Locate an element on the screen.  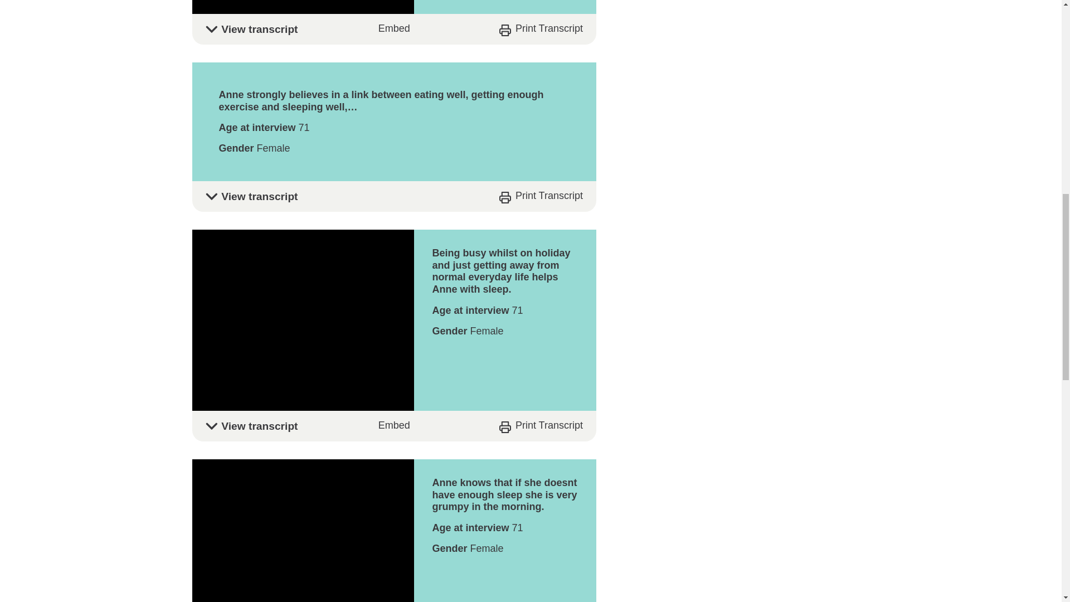
Print Transcript is located at coordinates (541, 28).